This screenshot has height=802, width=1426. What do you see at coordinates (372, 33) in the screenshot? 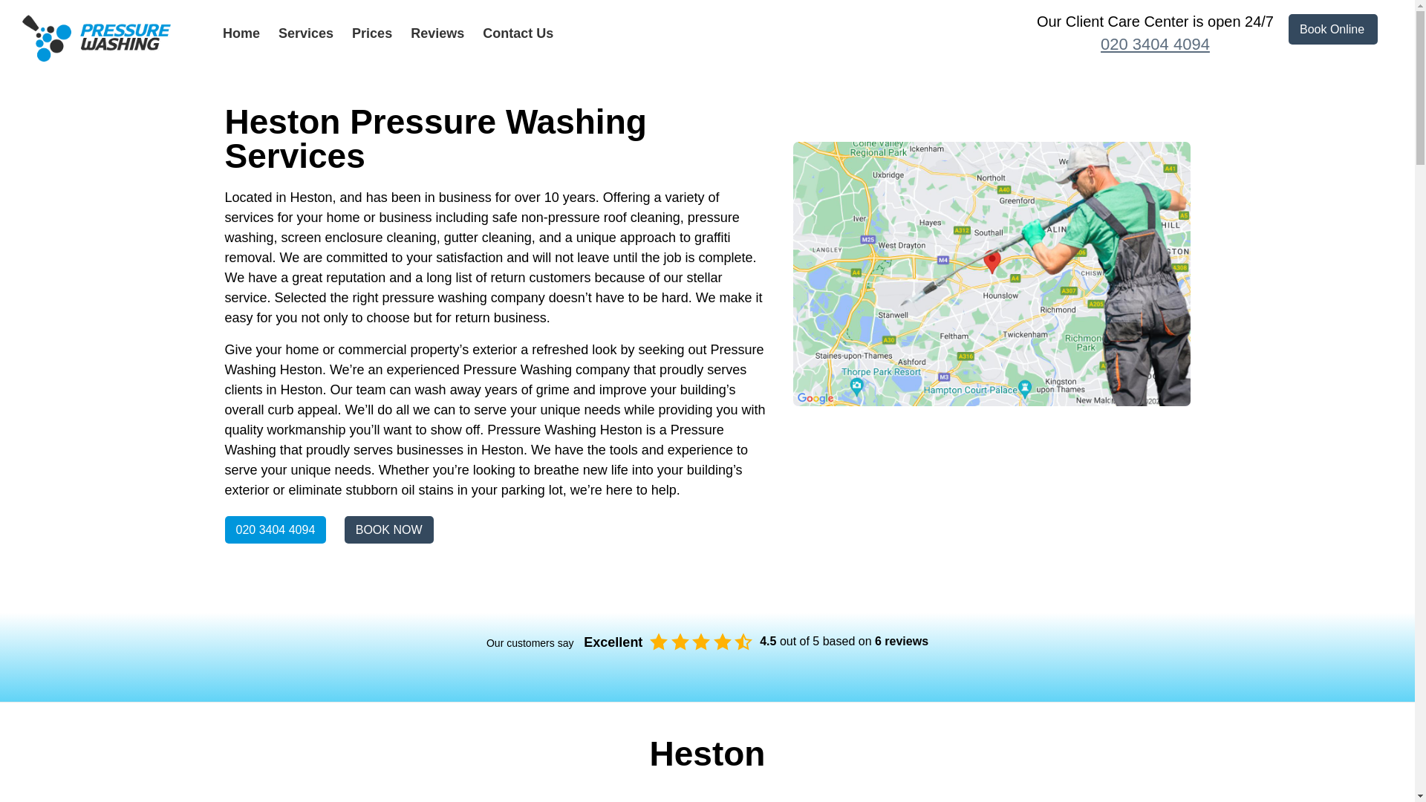
I see `Prices` at bounding box center [372, 33].